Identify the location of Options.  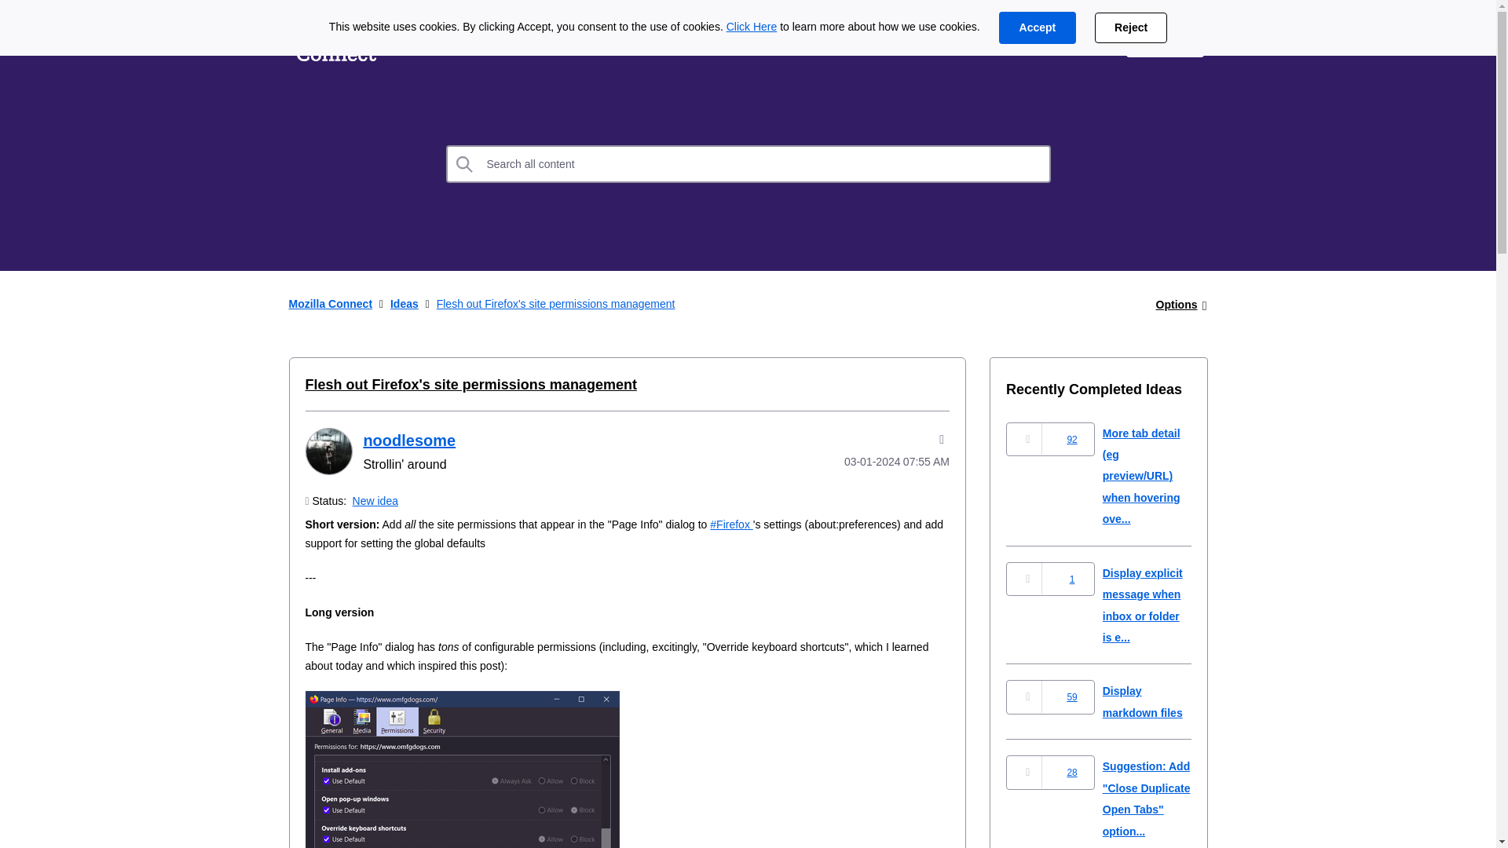
(1177, 305).